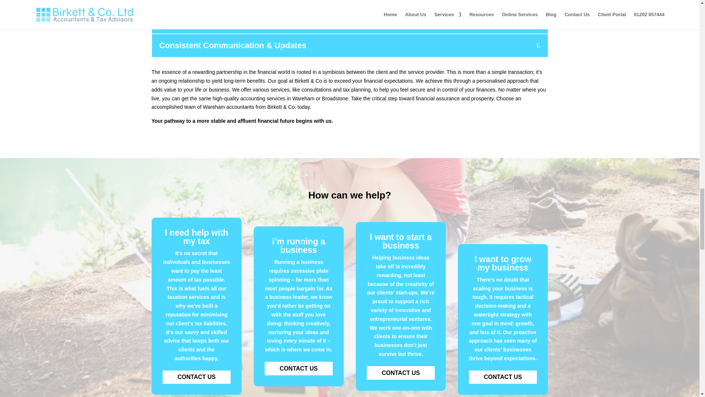  Describe the element at coordinates (503, 377) in the screenshot. I see `CONTACT US` at that location.